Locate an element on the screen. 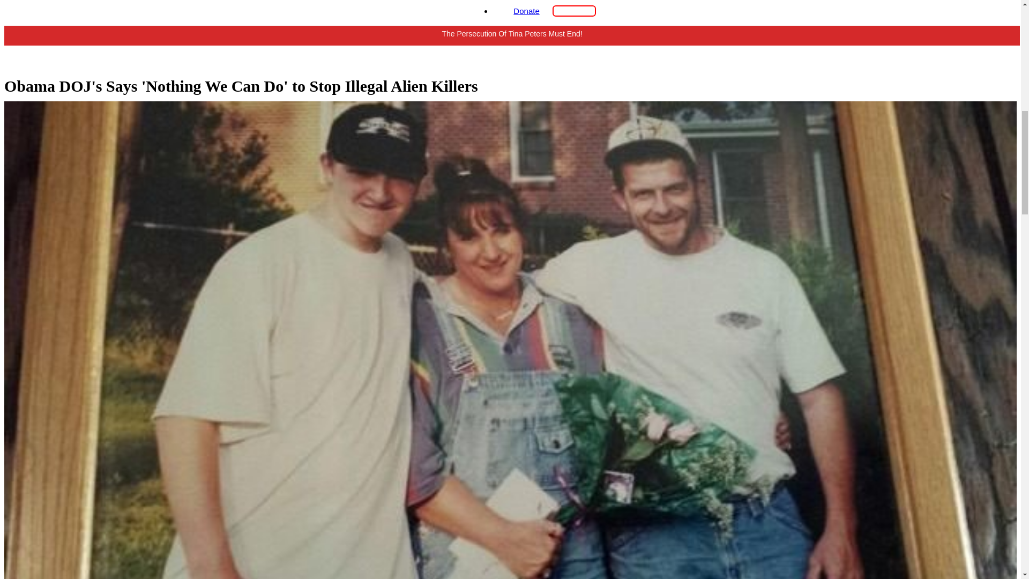 Image resolution: width=1029 pixels, height=579 pixels. Donate is located at coordinates (526, 11).